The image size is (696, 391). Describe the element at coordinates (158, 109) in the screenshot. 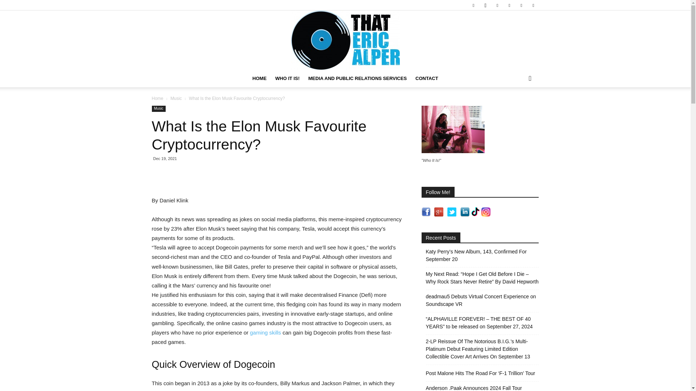

I see `Music` at that location.